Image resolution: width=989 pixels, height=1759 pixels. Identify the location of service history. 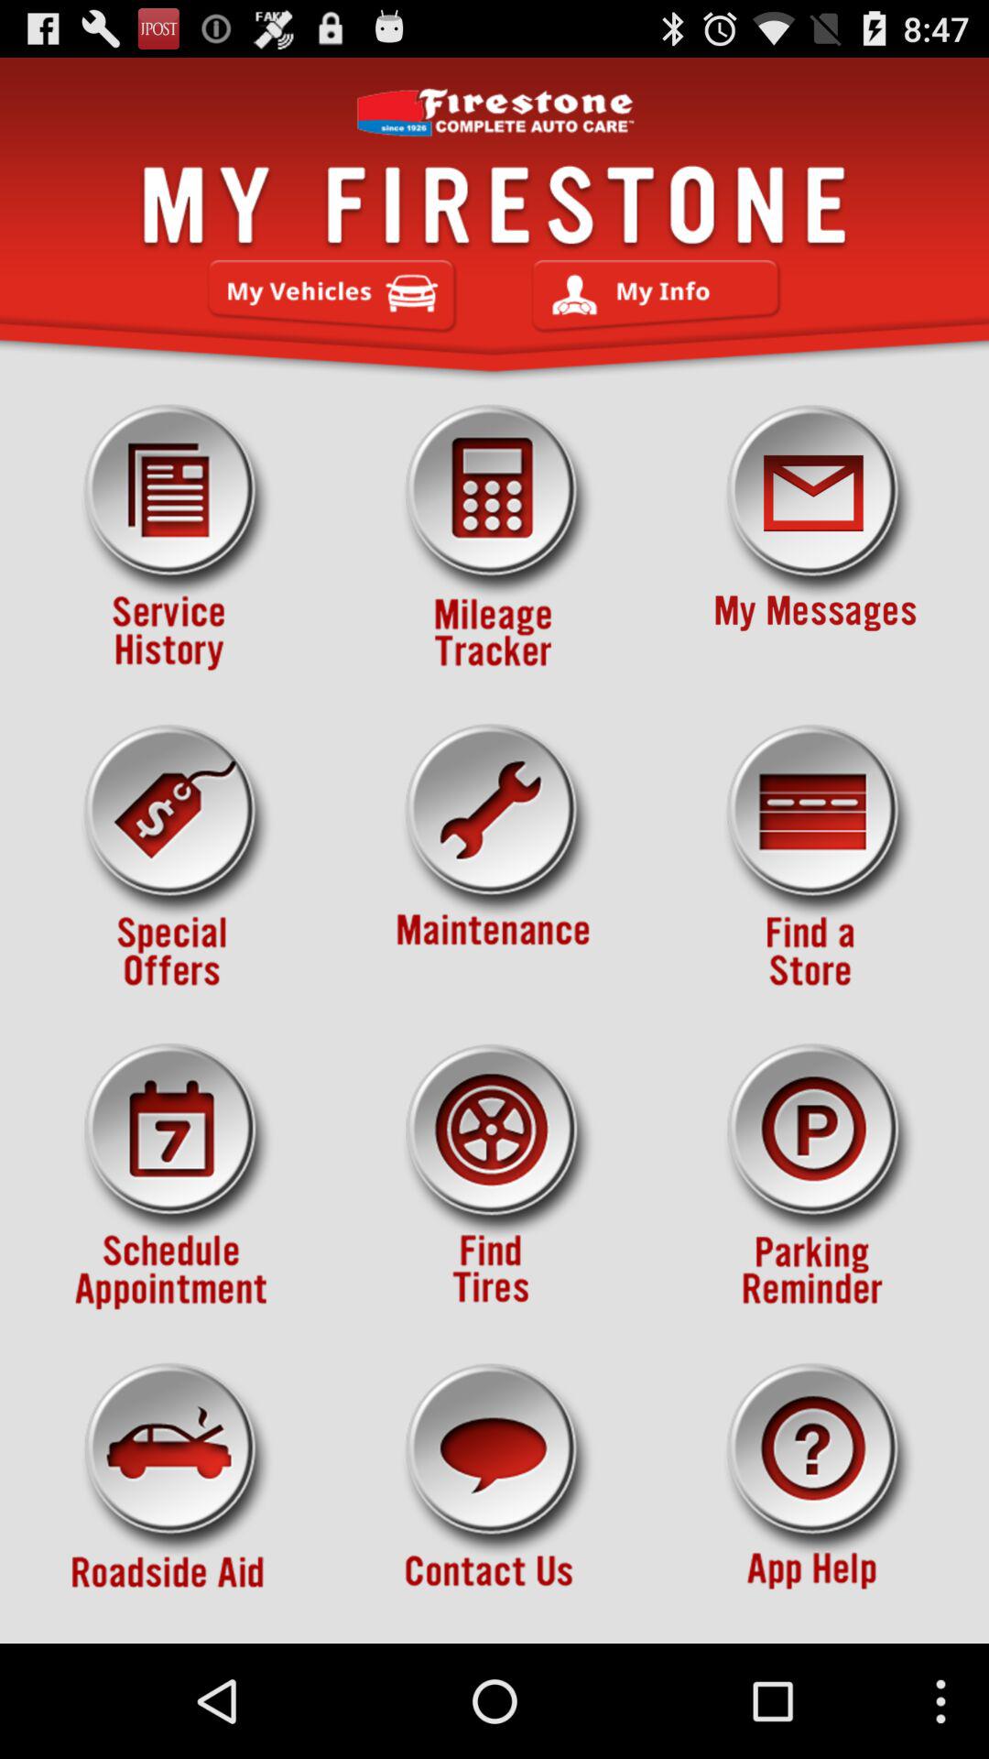
(172, 538).